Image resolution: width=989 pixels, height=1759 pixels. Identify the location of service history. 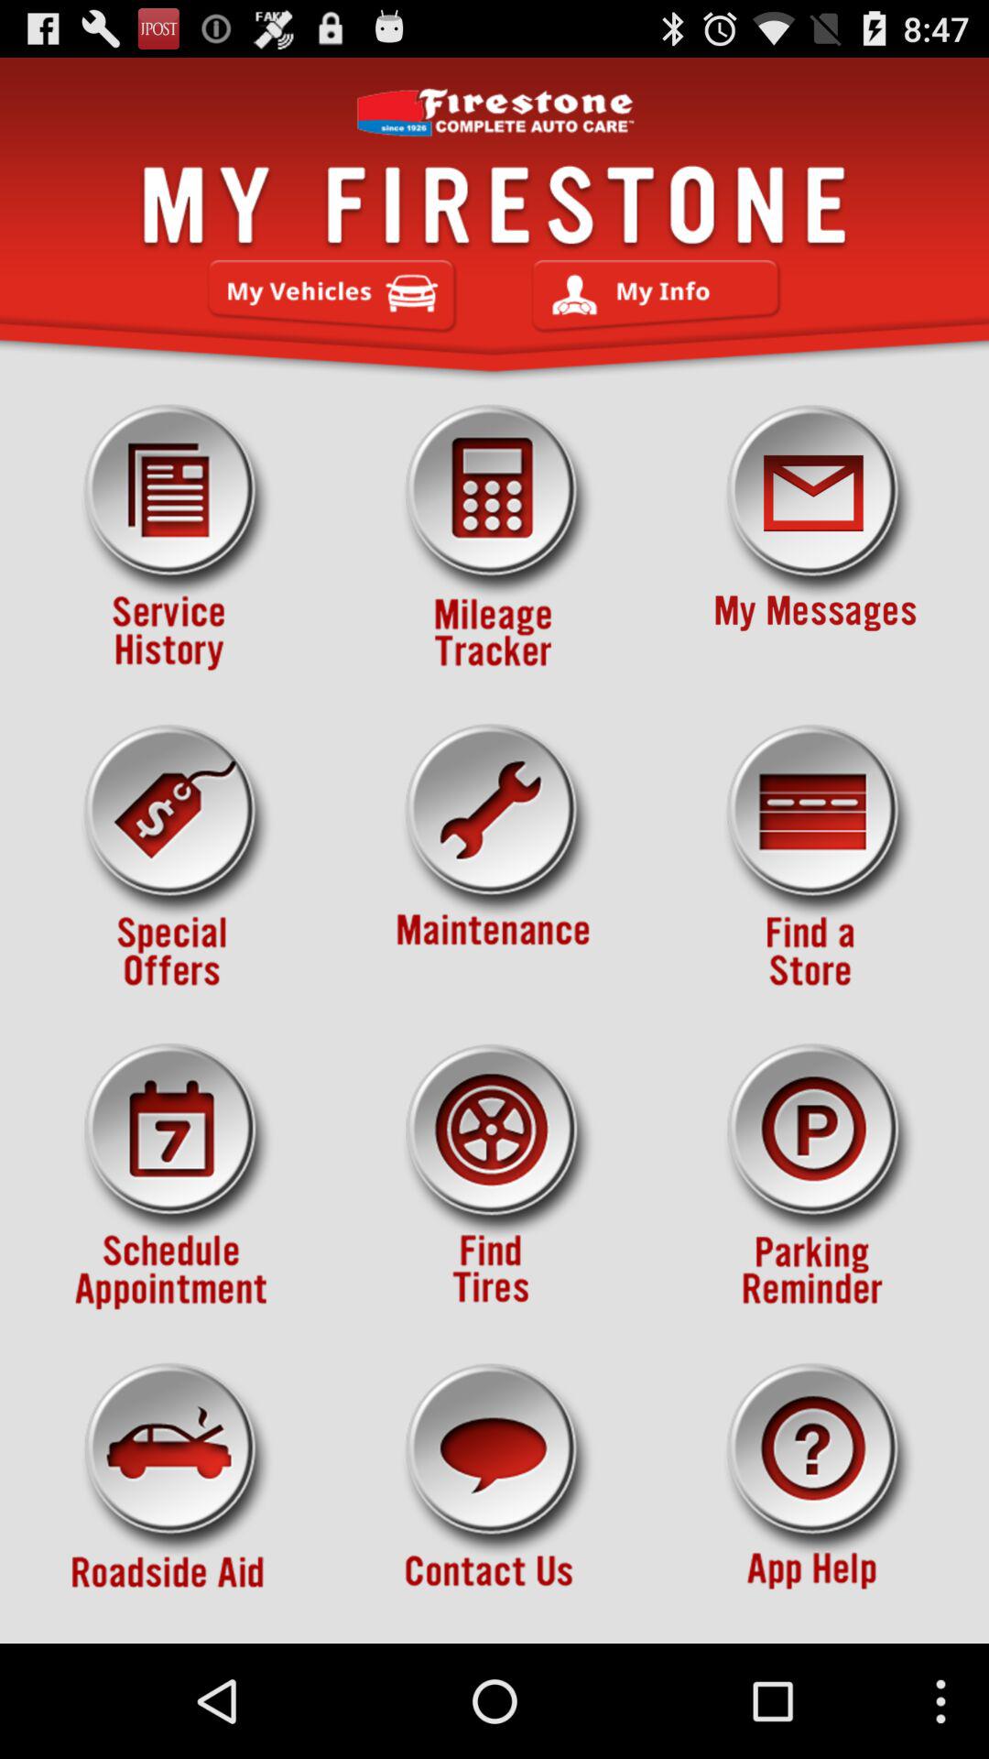
(172, 538).